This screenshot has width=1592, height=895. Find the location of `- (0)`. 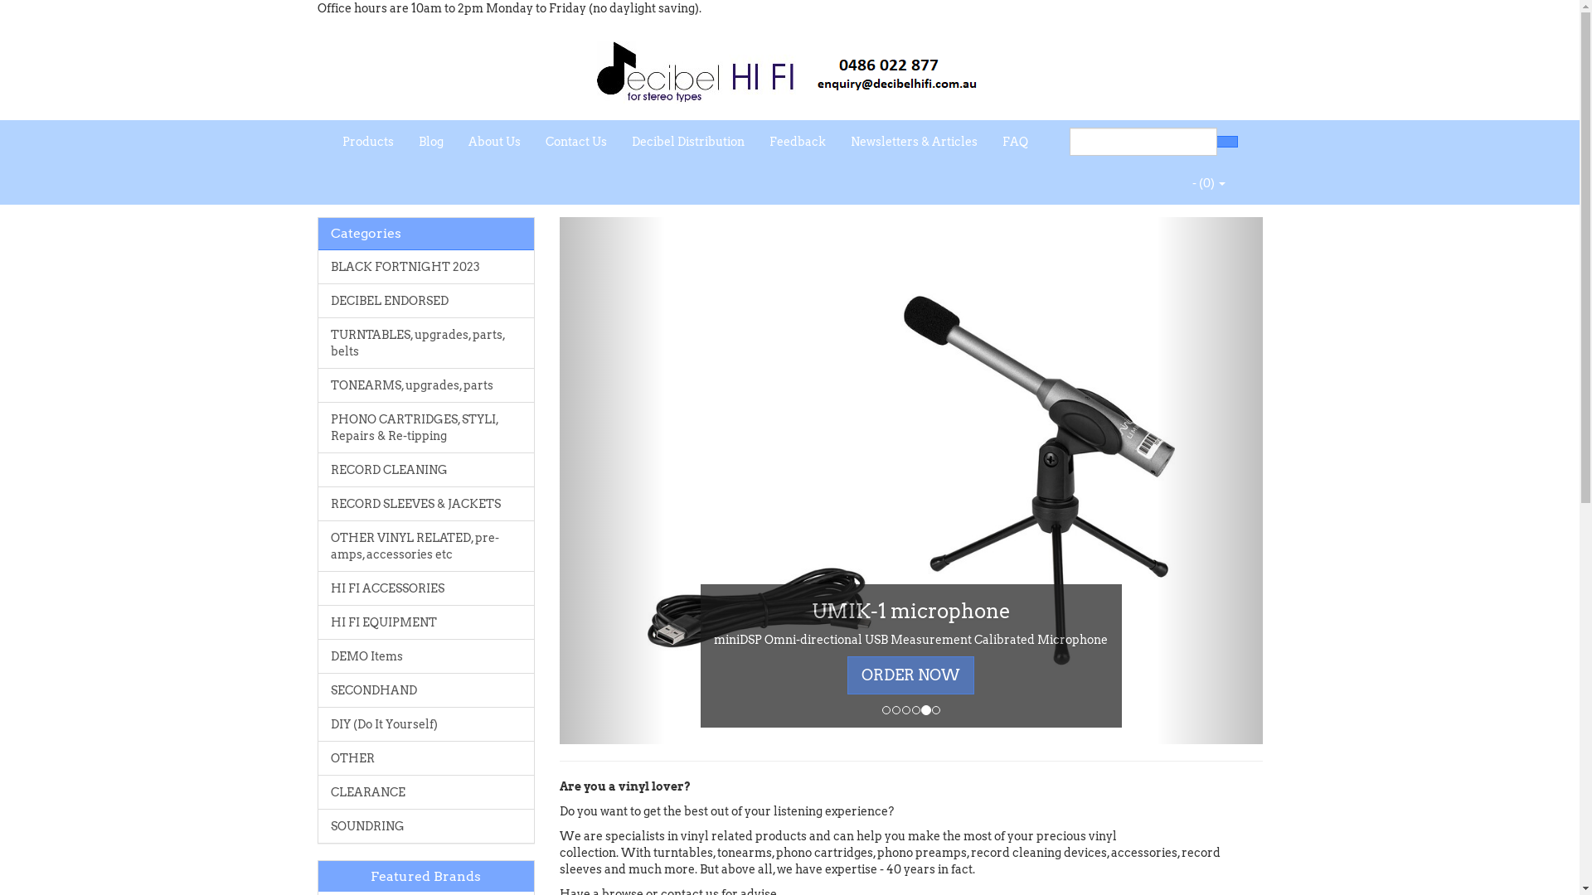

- (0) is located at coordinates (1208, 183).